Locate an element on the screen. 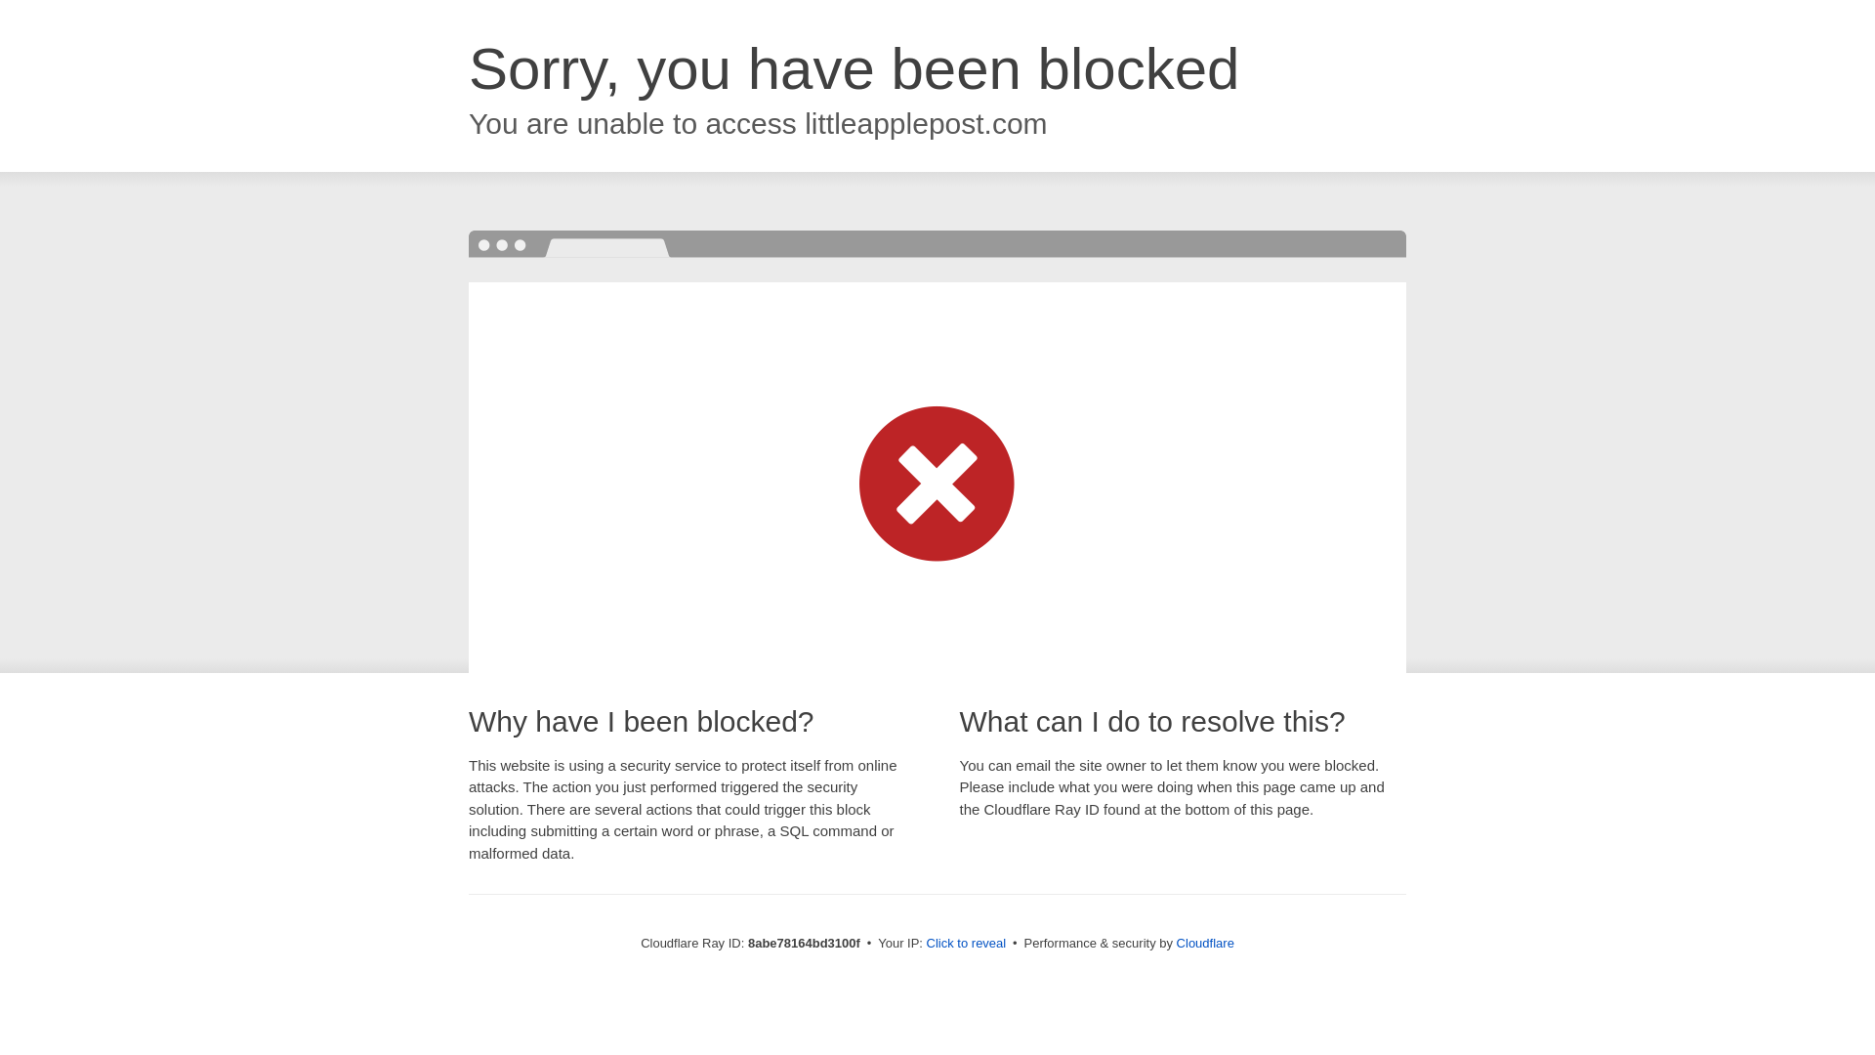  Cloudflare is located at coordinates (1205, 943).